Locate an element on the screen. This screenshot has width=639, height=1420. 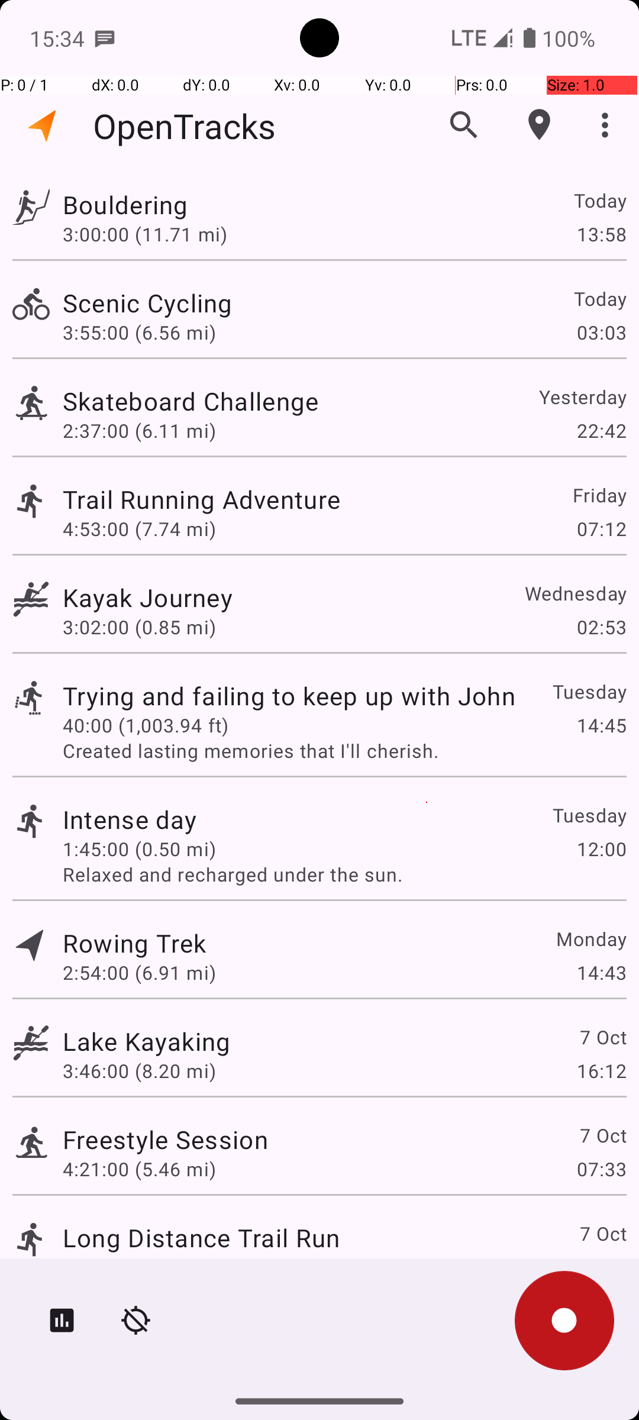
2:37:00 (6.11 mi) is located at coordinates (140, 431).